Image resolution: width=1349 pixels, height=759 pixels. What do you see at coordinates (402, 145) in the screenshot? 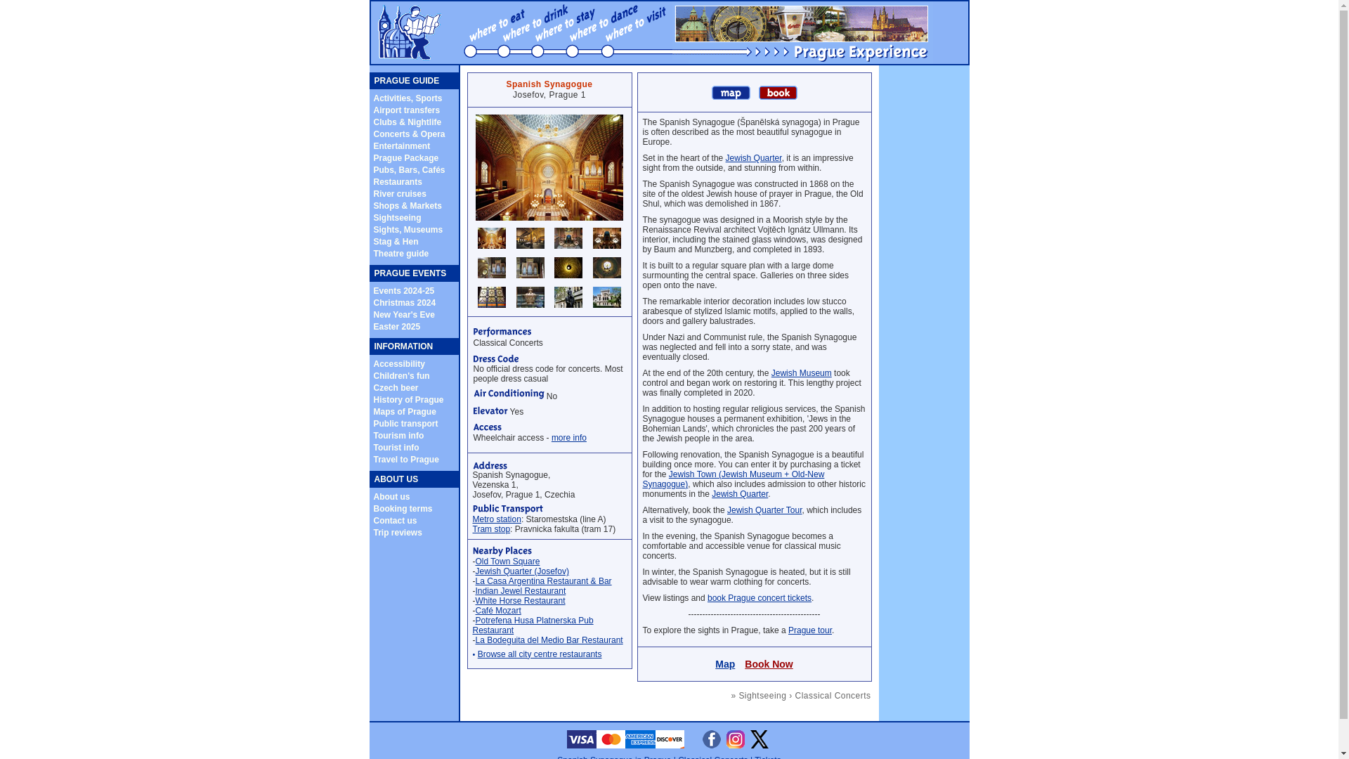
I see `Entertainment` at bounding box center [402, 145].